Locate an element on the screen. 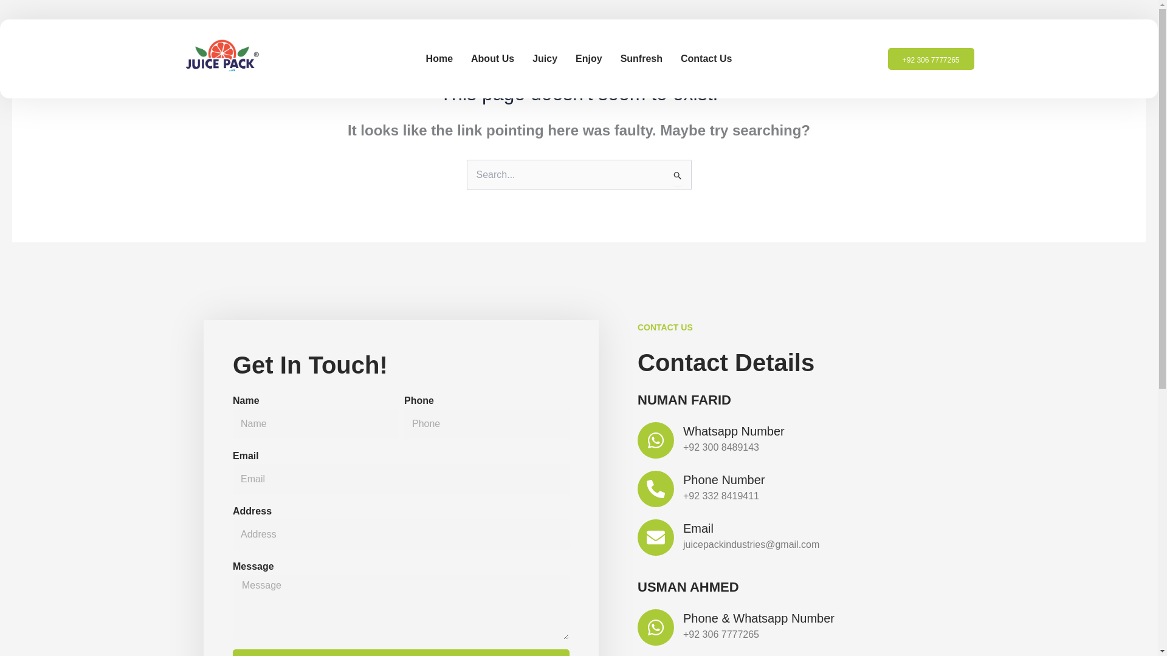 This screenshot has width=1167, height=656. Sunfresh is located at coordinates (642, 59).